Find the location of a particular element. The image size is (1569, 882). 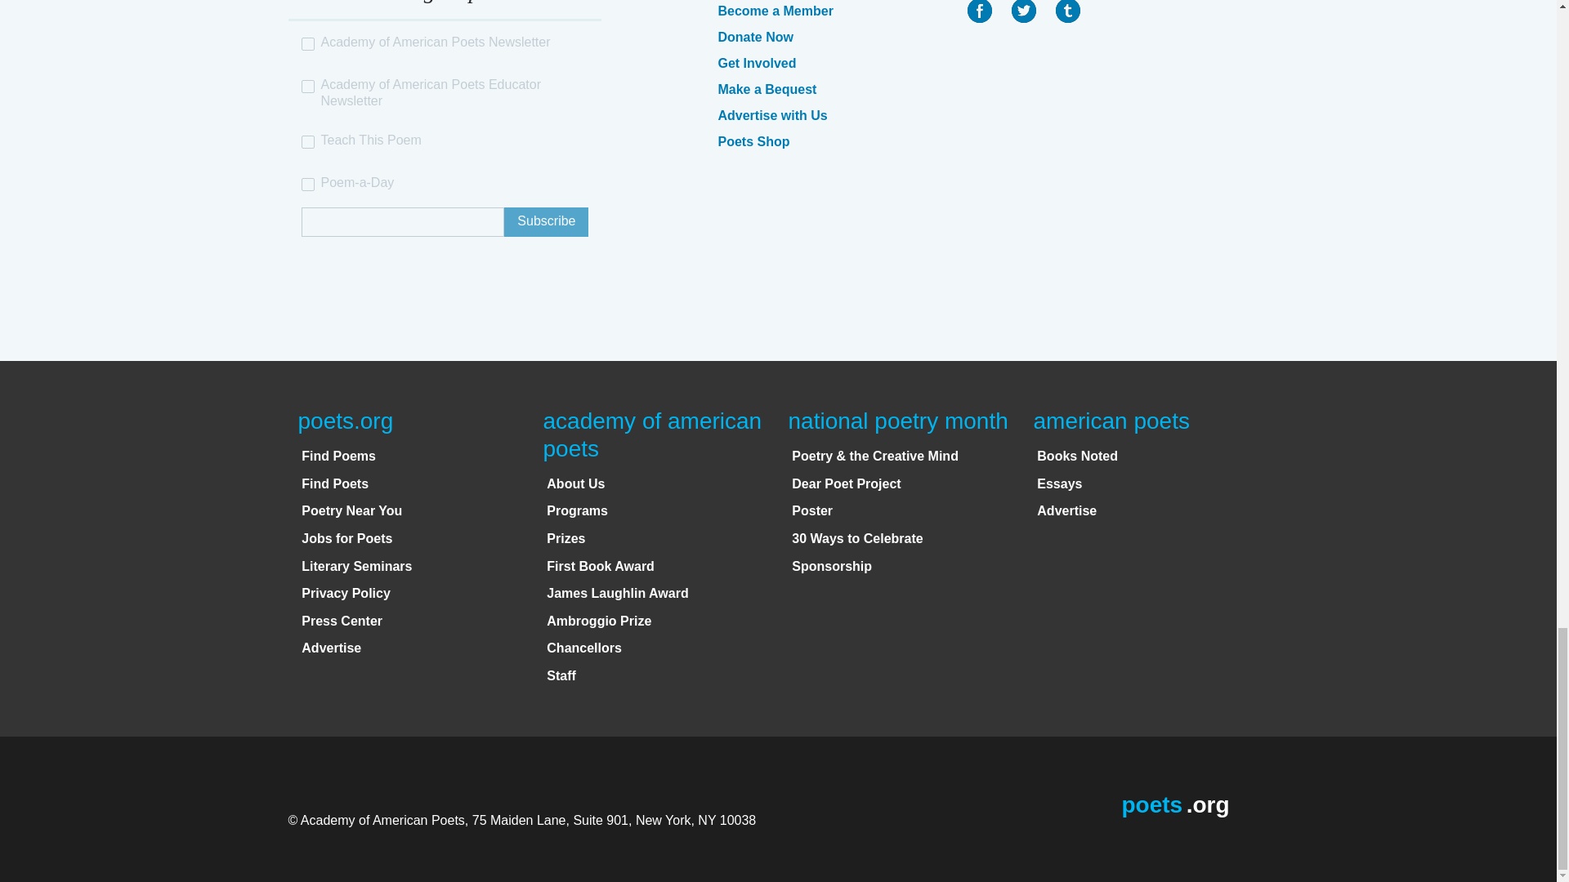

Literary Seminars is located at coordinates (356, 566).